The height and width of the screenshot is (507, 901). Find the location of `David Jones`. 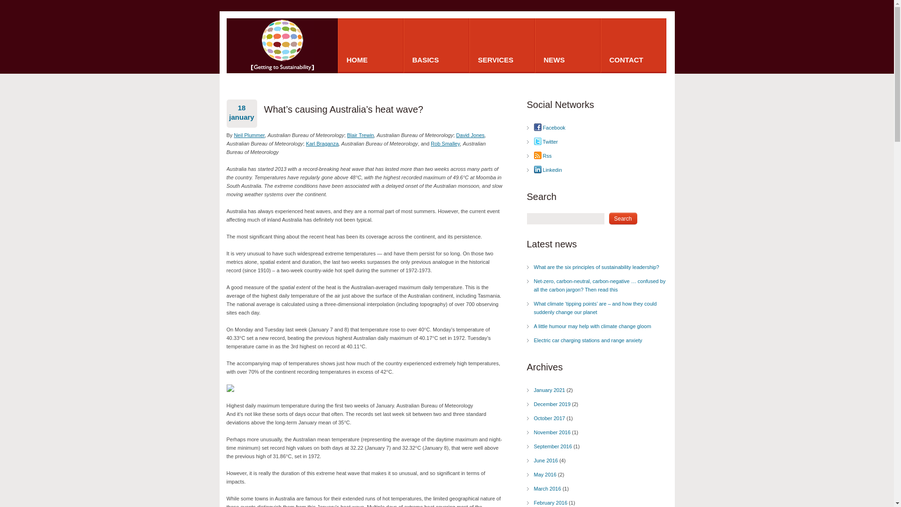

David Jones is located at coordinates (470, 135).